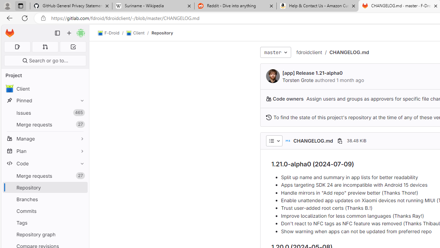  I want to click on Copy file path, so click(340, 141).